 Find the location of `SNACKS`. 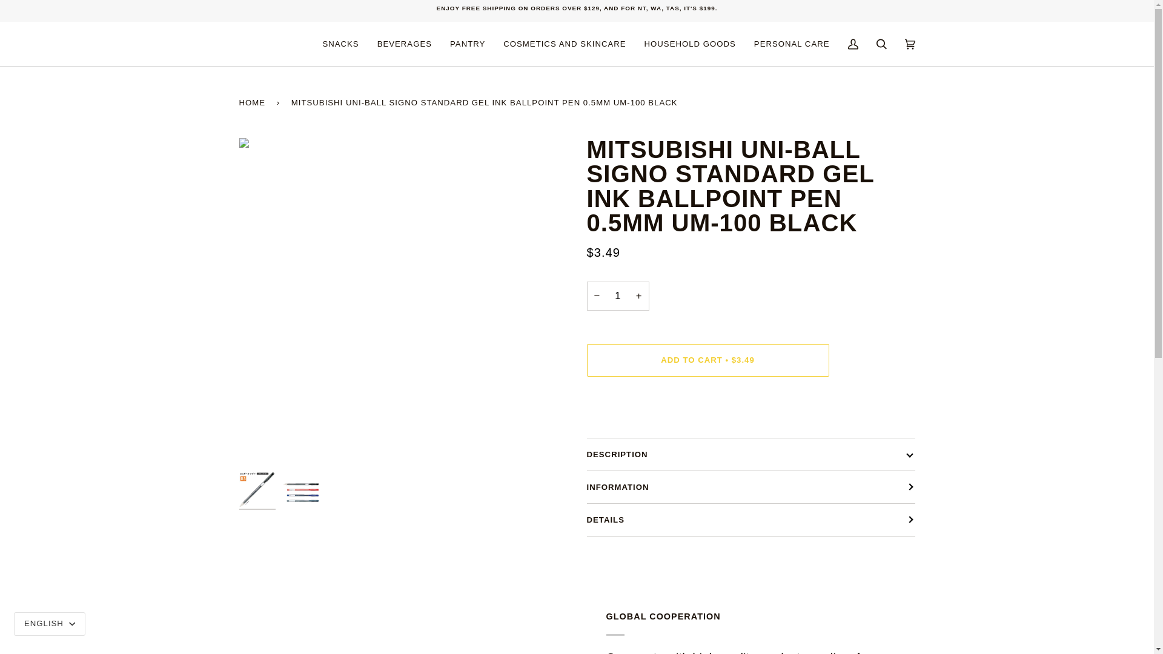

SNACKS is located at coordinates (340, 44).